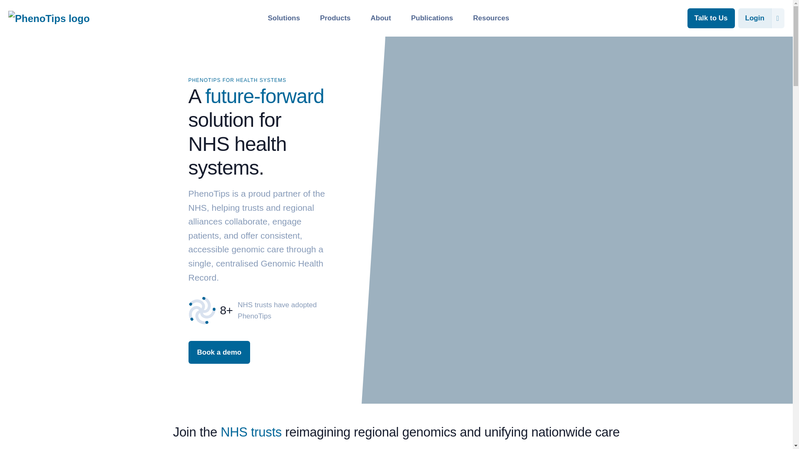 This screenshot has width=799, height=449. Describe the element at coordinates (491, 17) in the screenshot. I see `Resources` at that location.